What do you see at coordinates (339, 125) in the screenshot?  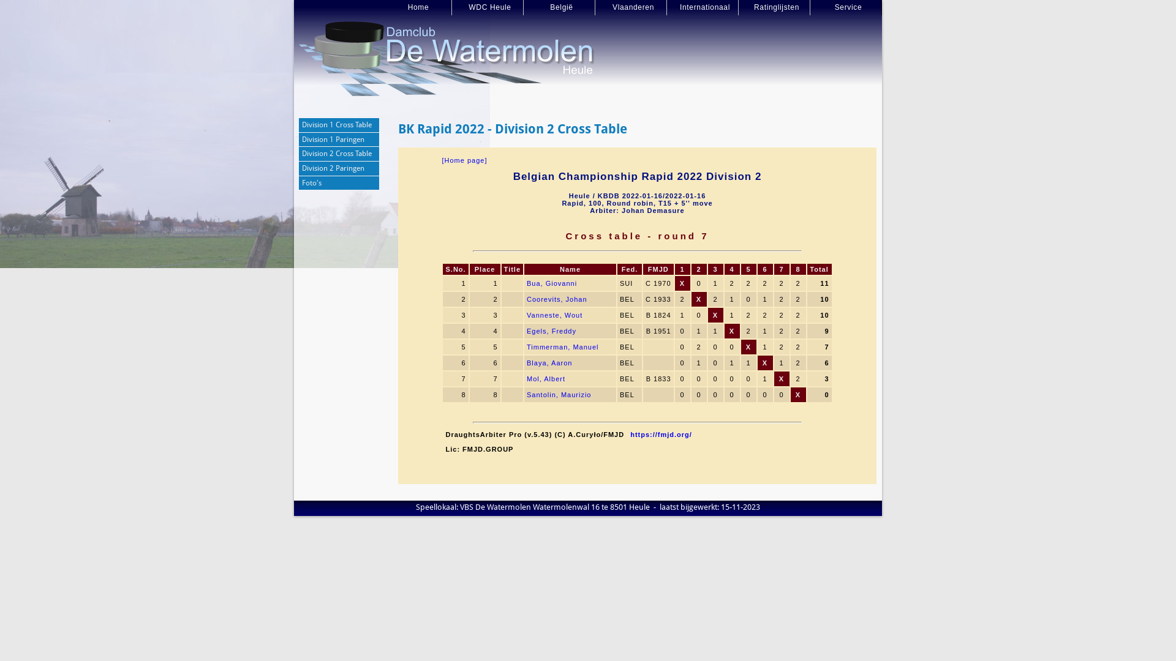 I see `Division 1 Cross Table` at bounding box center [339, 125].